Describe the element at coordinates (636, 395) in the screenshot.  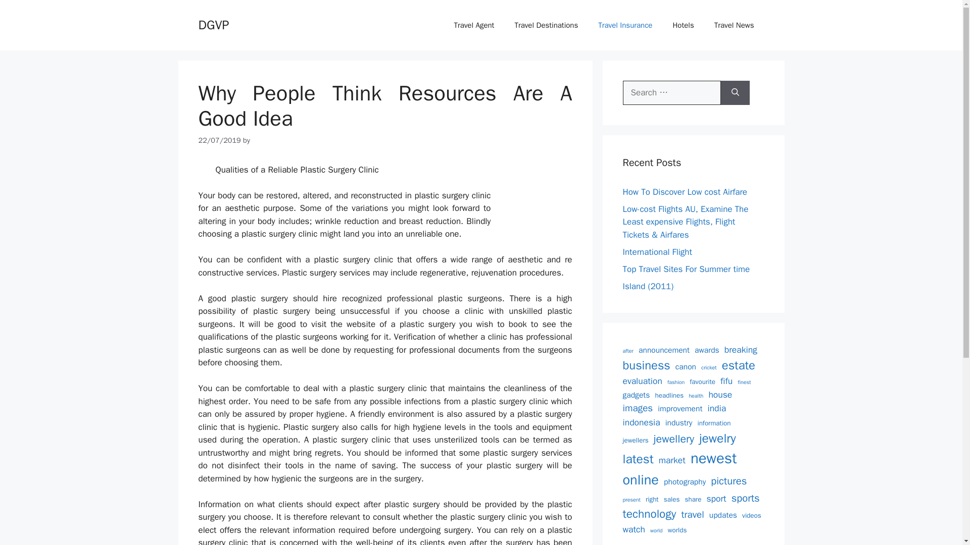
I see `gadgets` at that location.